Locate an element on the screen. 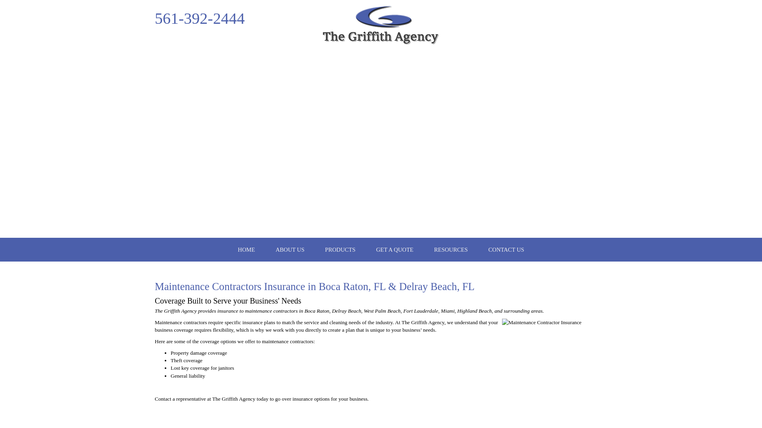  PRODUCTS is located at coordinates (290, 250).